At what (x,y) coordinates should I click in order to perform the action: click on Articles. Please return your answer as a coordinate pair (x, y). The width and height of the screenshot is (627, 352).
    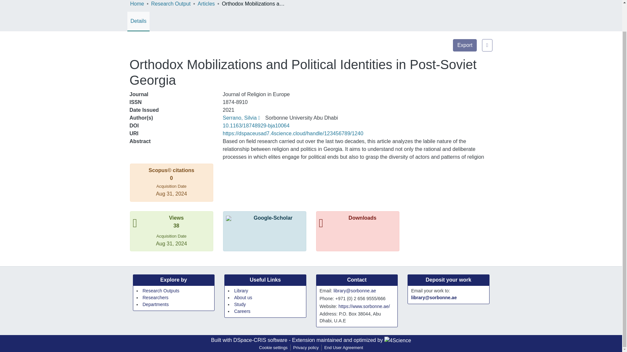
    Looking at the image, I should click on (206, 4).